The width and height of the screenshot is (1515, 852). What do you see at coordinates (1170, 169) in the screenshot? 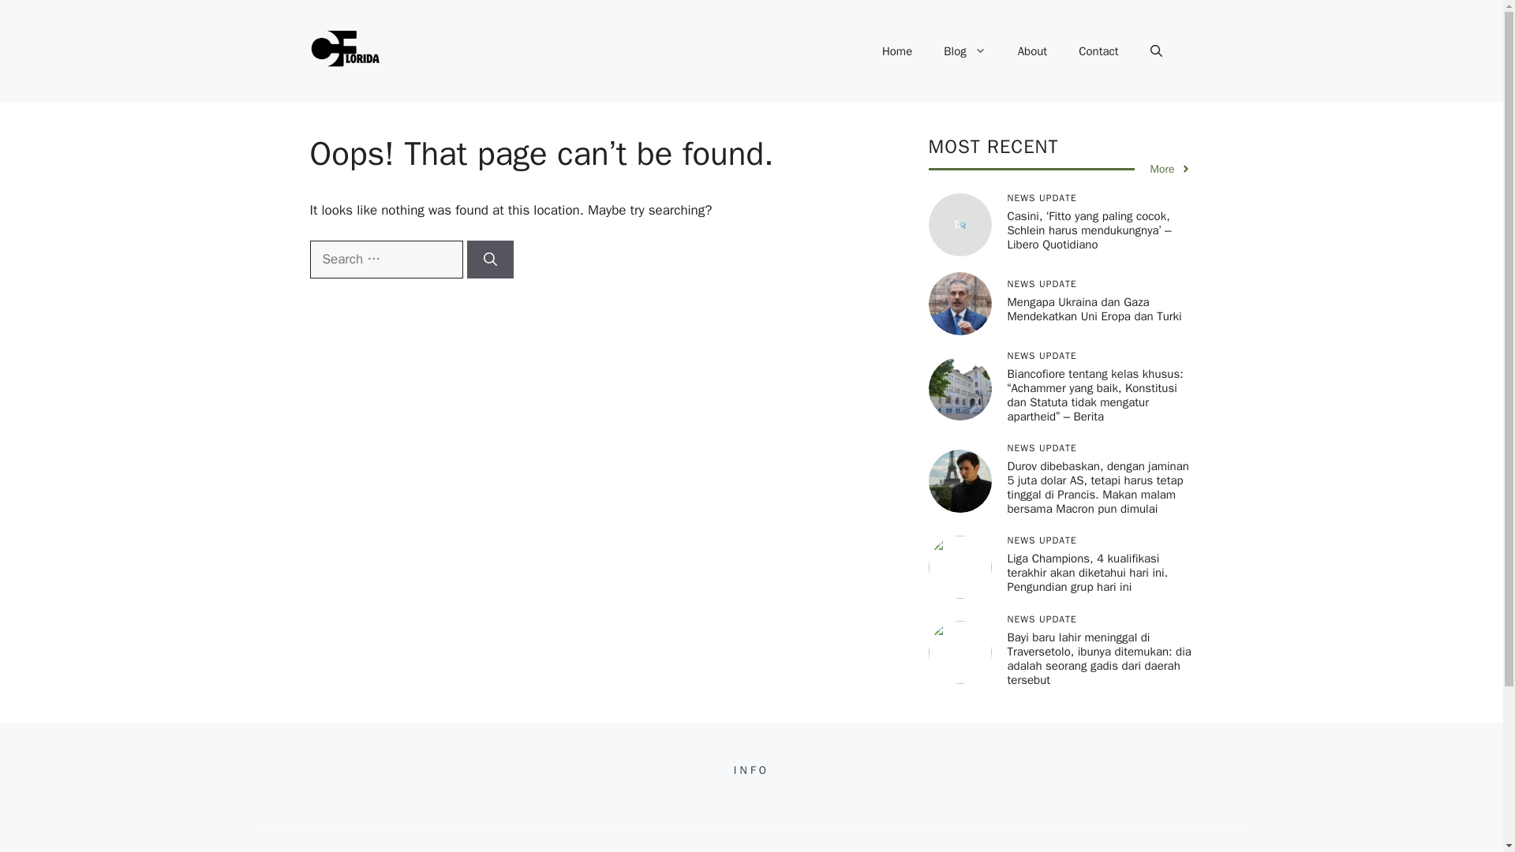
I see `More` at bounding box center [1170, 169].